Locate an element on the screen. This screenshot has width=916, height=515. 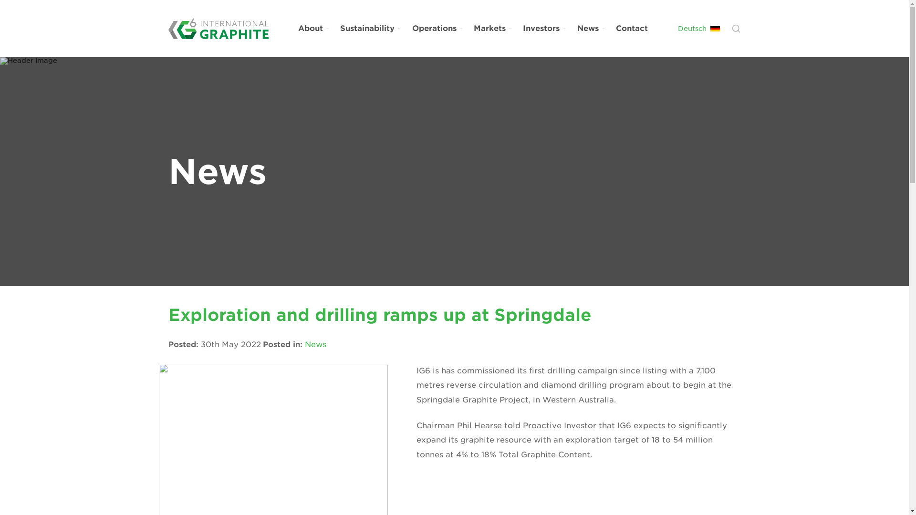
News is located at coordinates (315, 344).